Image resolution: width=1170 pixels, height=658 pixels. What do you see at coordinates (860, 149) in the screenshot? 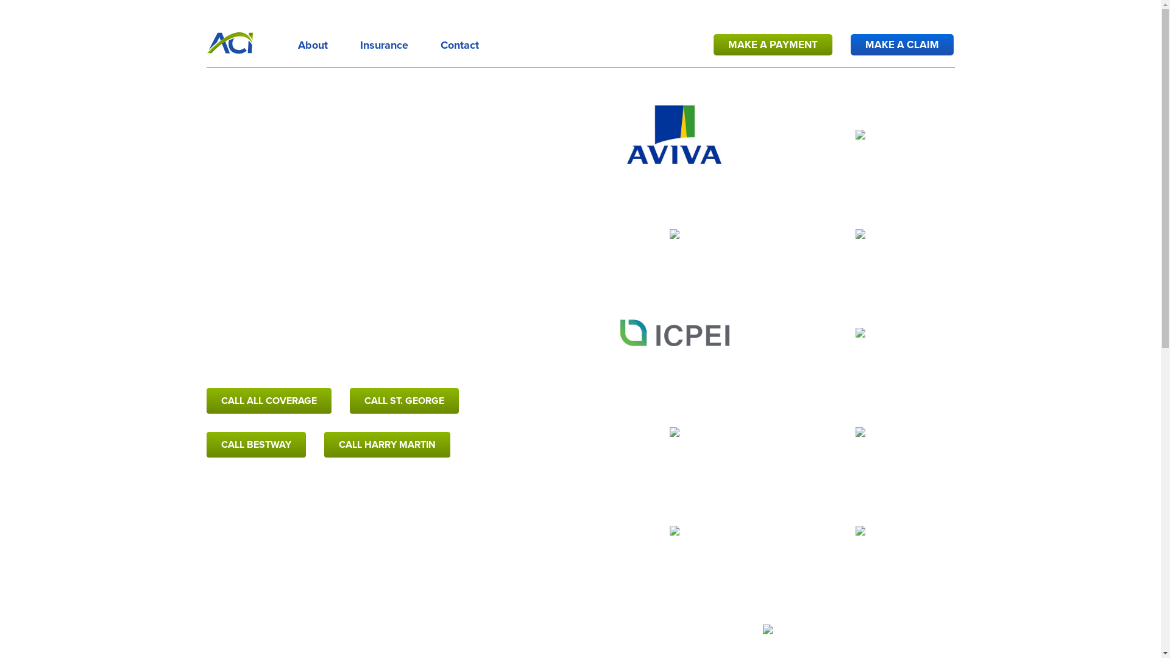
I see `SUBMIT BY PHONE` at bounding box center [860, 149].